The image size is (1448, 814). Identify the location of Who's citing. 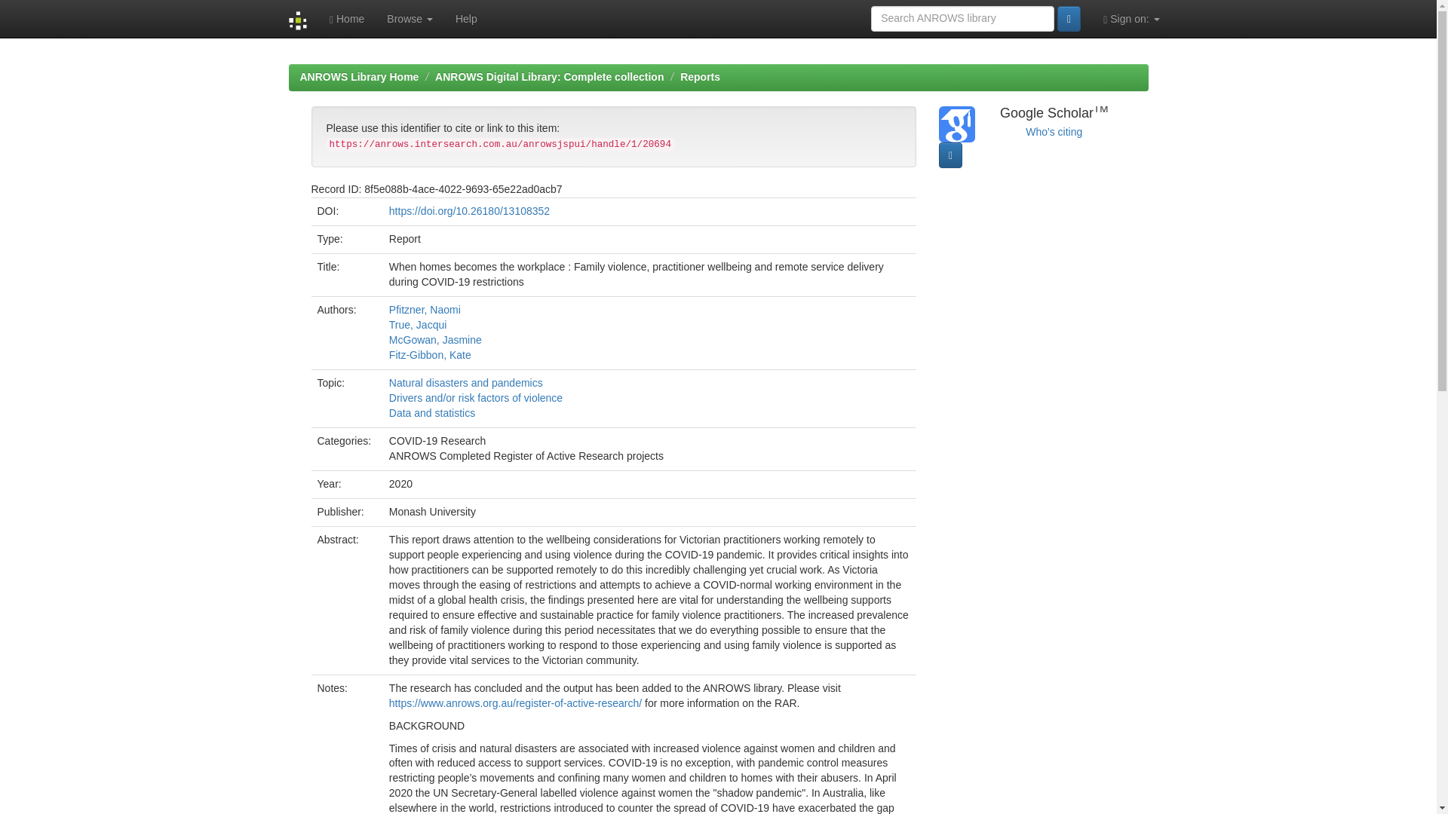
(1053, 131).